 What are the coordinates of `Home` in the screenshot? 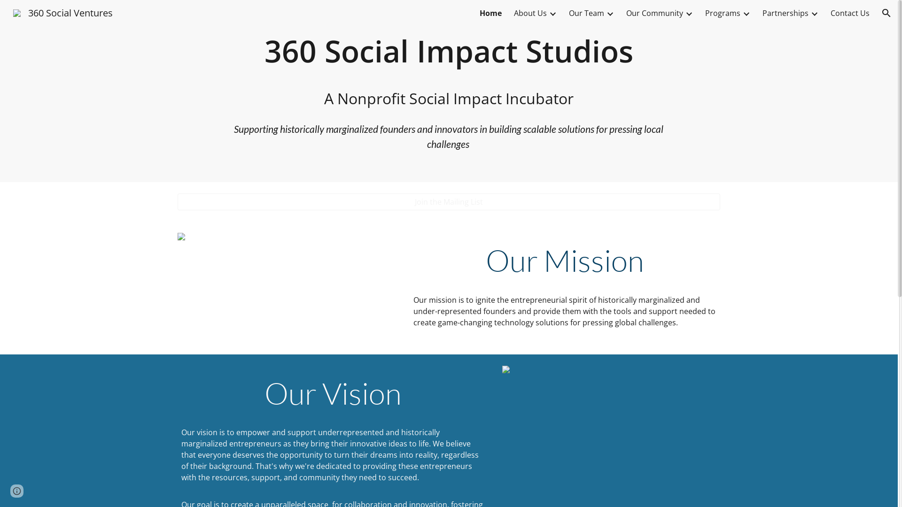 It's located at (490, 13).